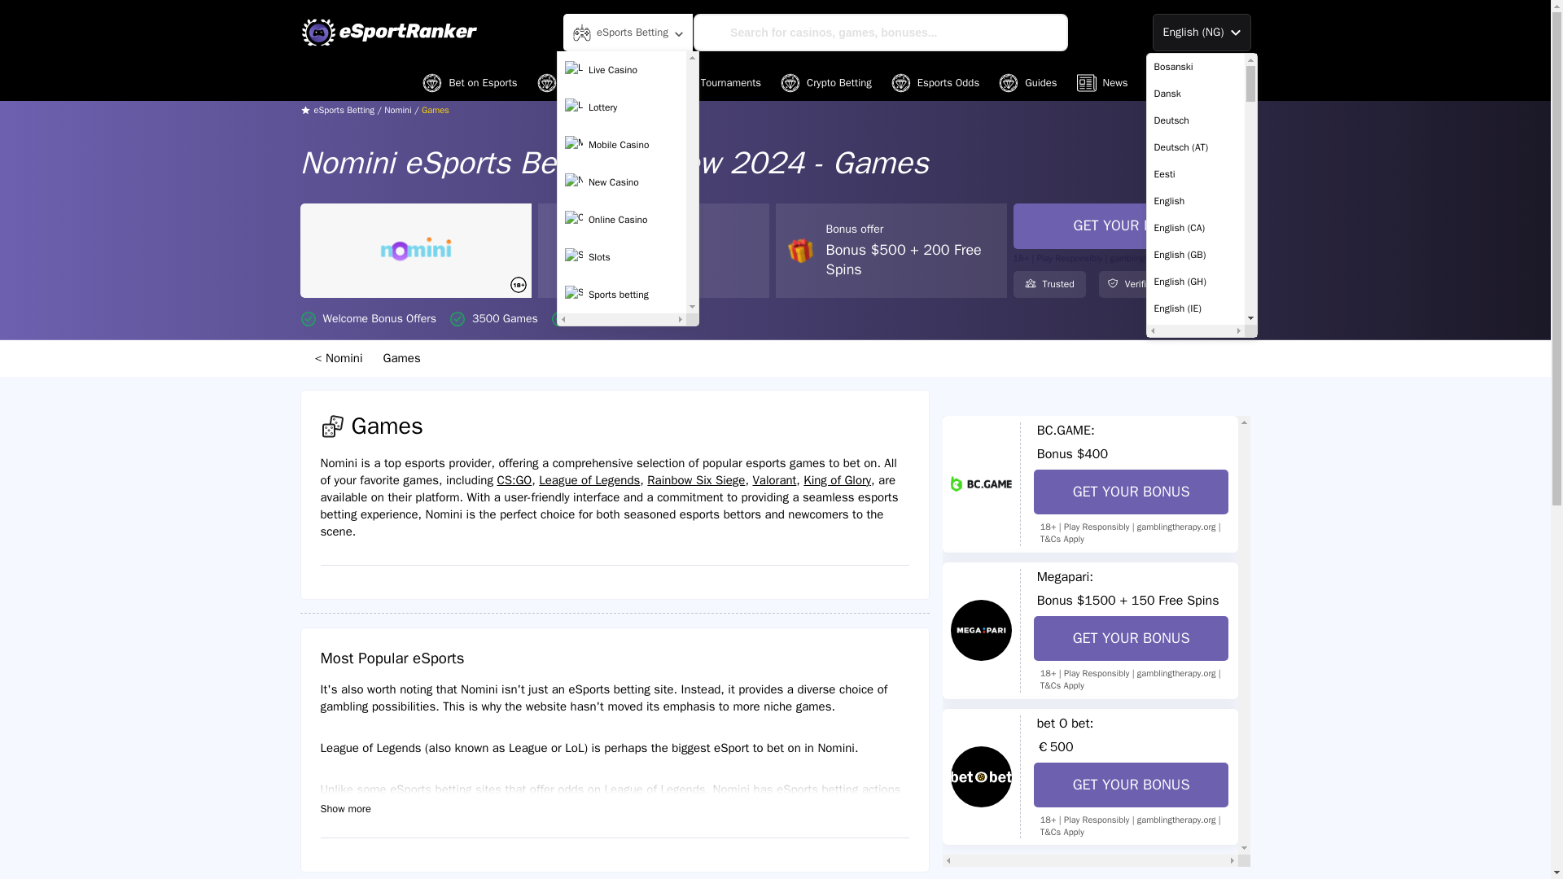 The width and height of the screenshot is (1563, 879). What do you see at coordinates (622, 69) in the screenshot?
I see `Live Casino` at bounding box center [622, 69].